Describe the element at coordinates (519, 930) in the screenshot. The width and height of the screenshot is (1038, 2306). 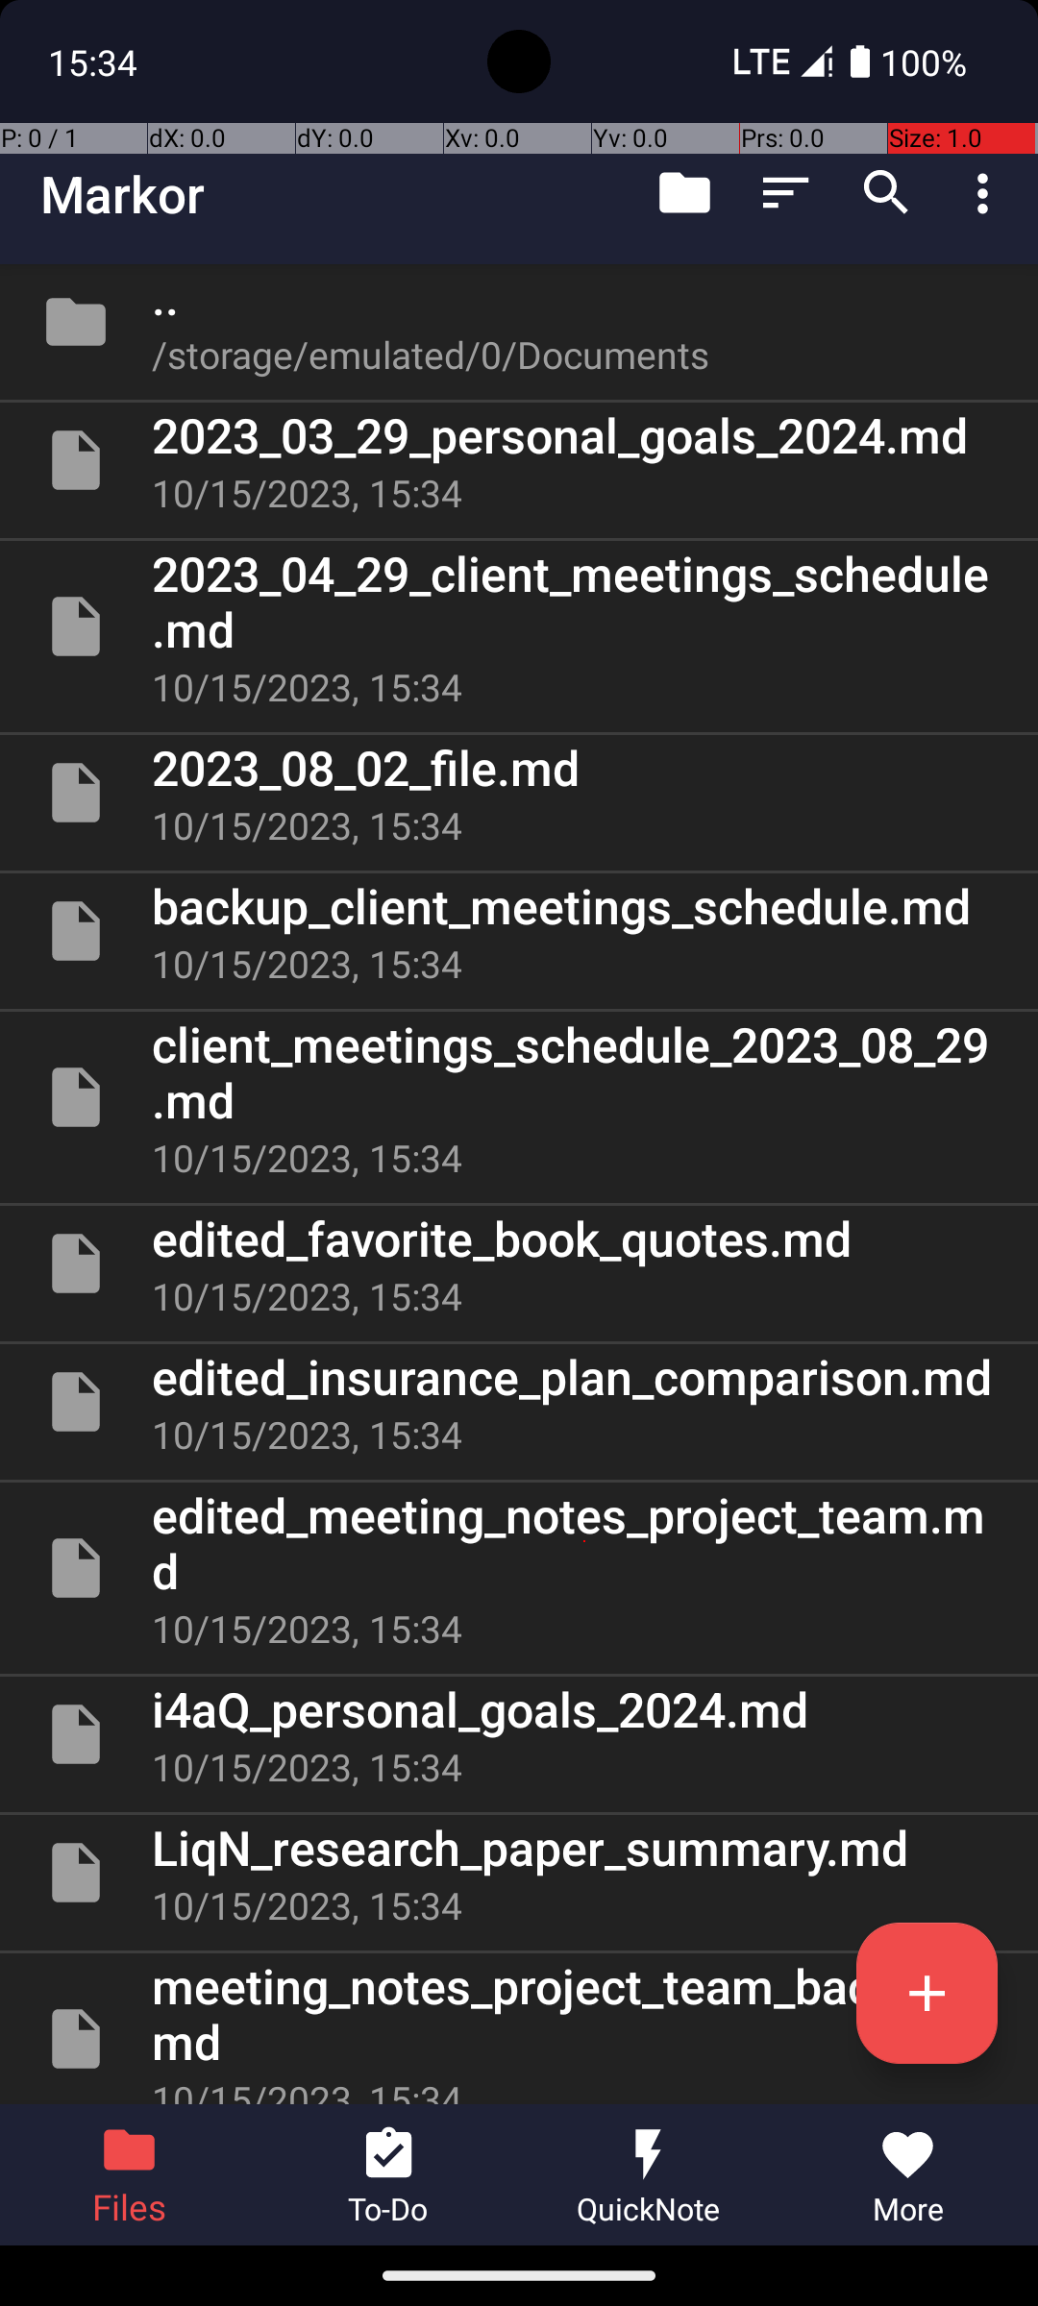
I see `File backup_client_meetings_schedule.md ` at that location.